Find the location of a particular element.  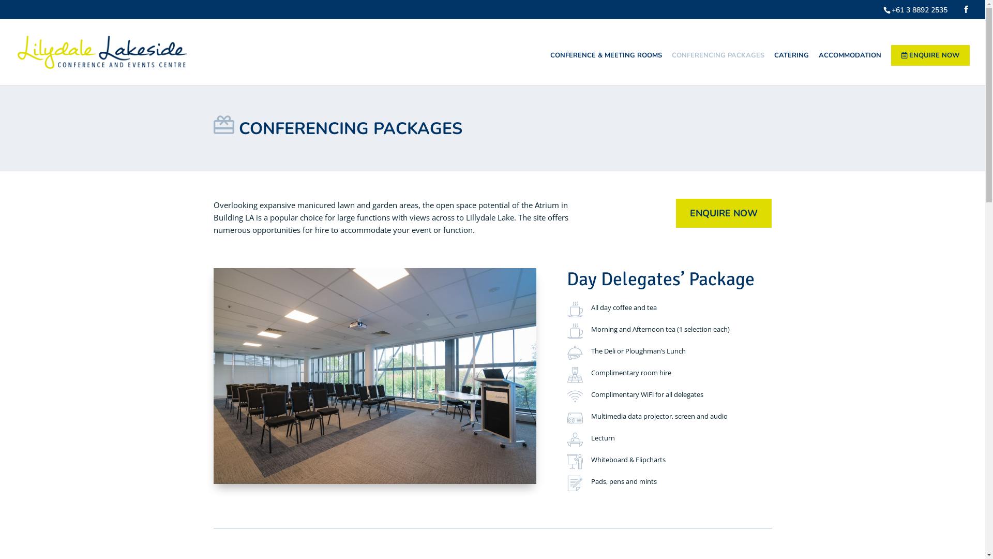

CONFERENCE & MEETING ROOMS is located at coordinates (606, 68).